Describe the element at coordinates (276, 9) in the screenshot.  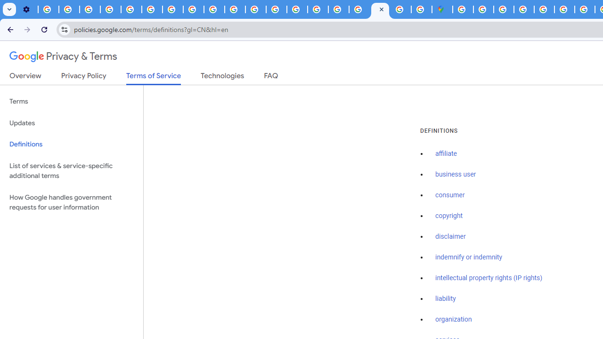
I see `Privacy Help Center - Policies Help` at that location.